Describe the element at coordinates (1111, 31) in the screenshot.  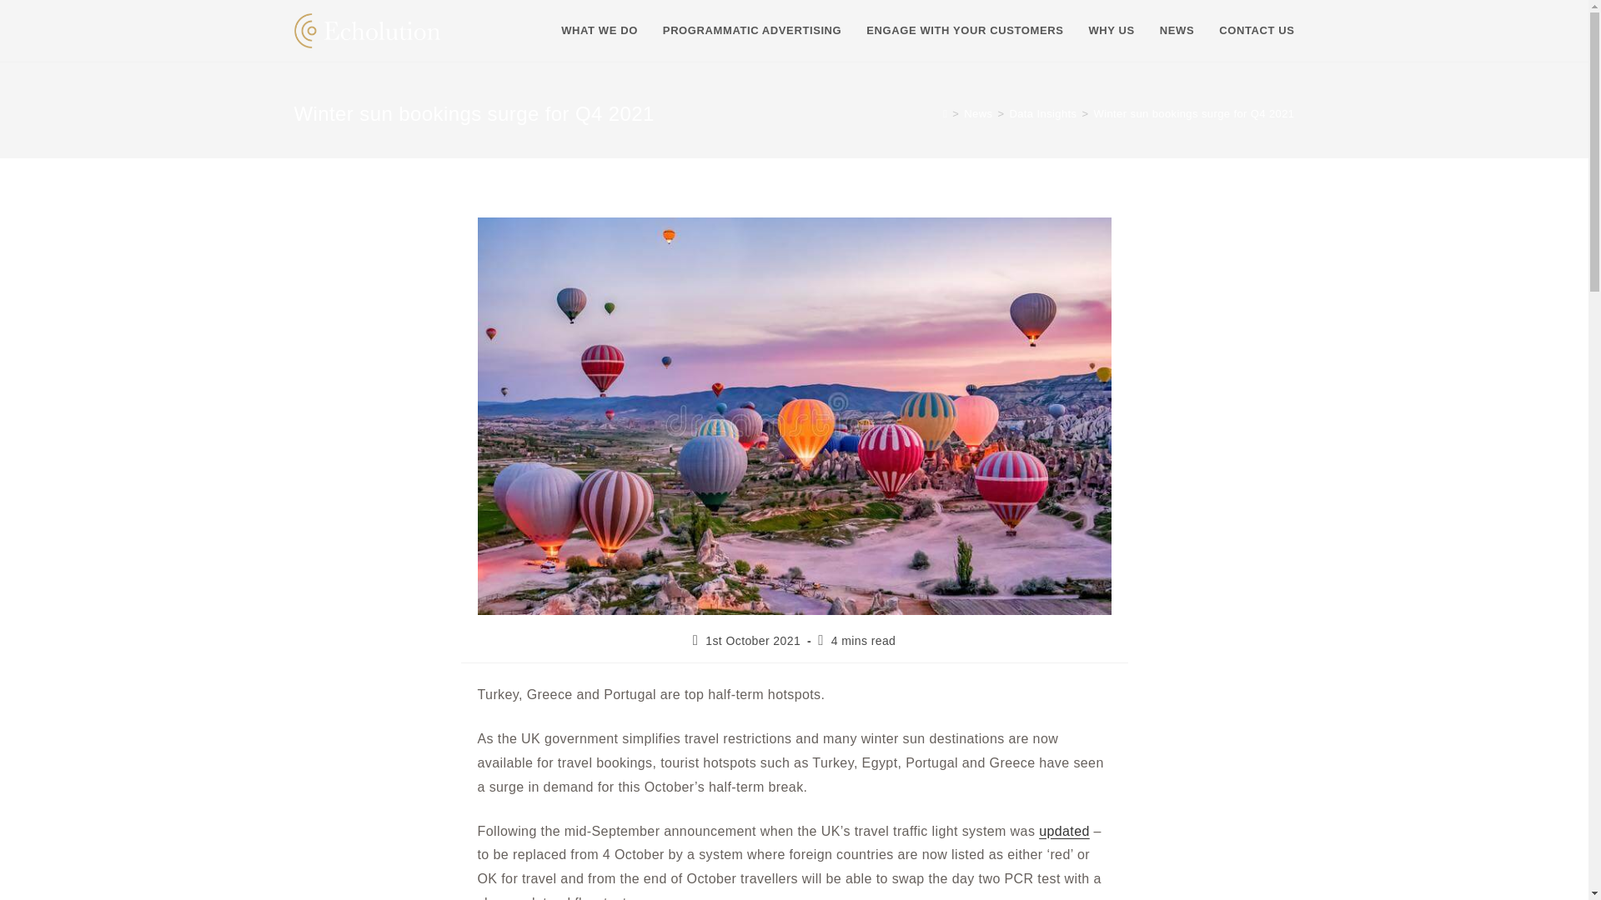
I see `WHY US` at that location.